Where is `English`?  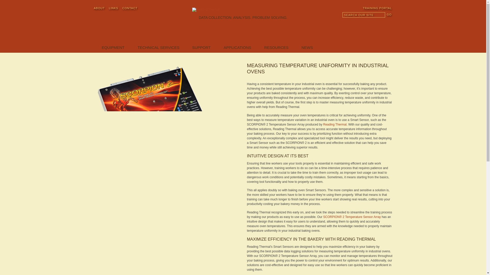 English is located at coordinates (362, 24).